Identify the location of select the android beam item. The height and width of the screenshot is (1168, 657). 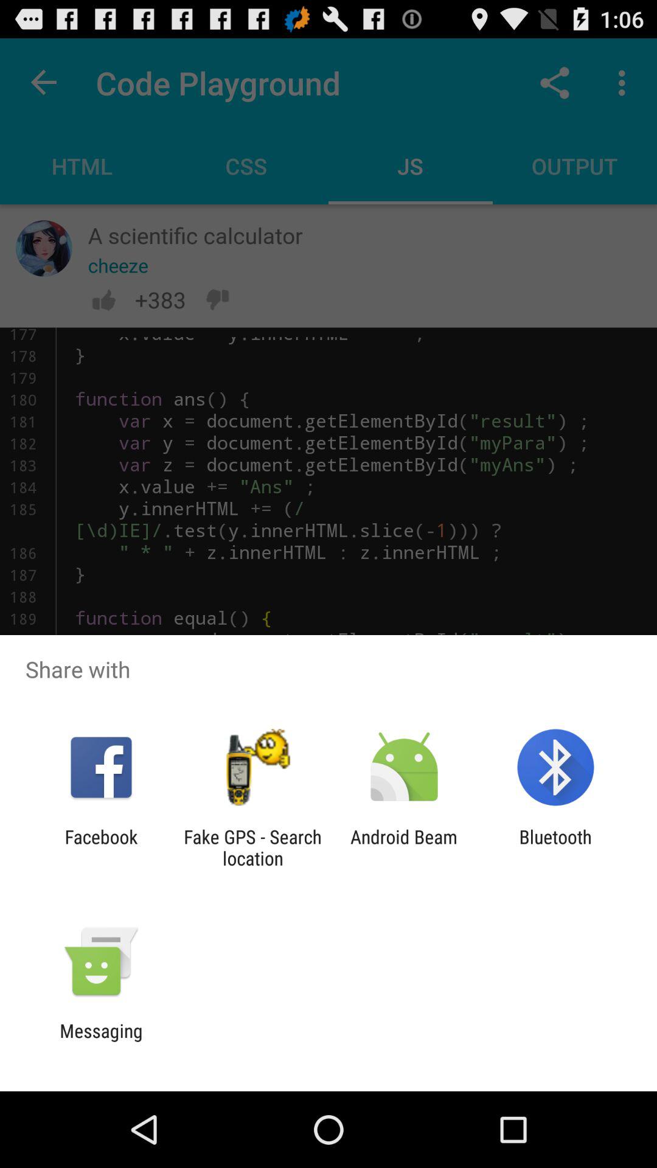
(404, 847).